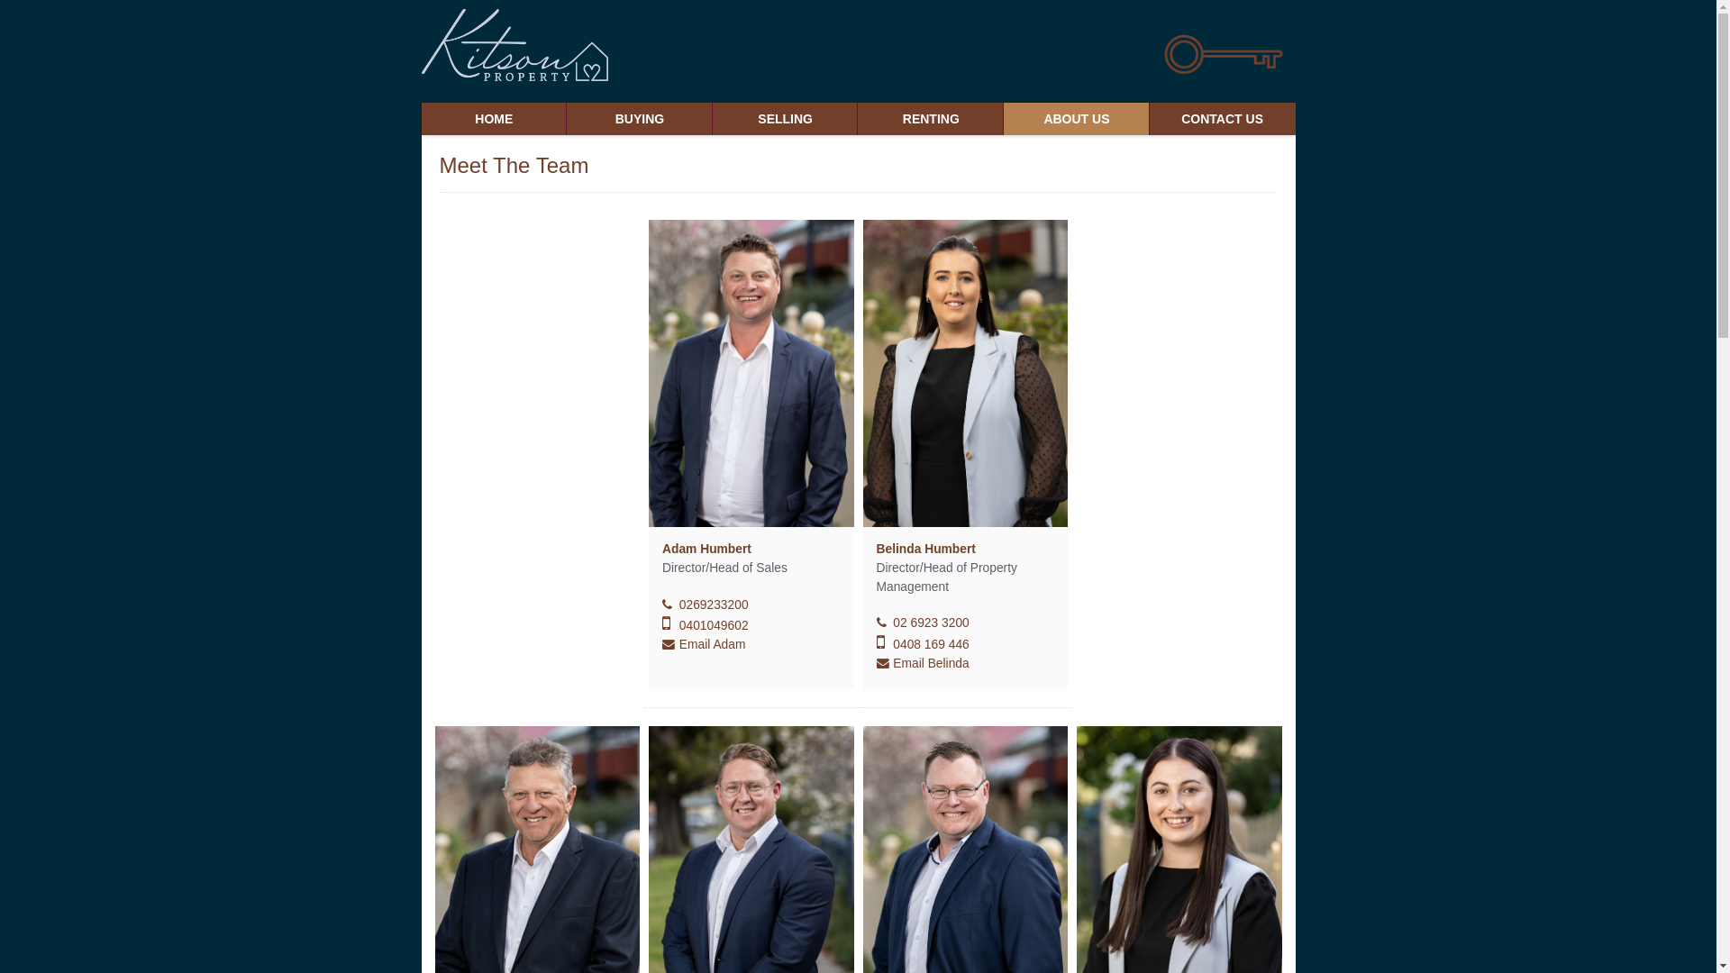  What do you see at coordinates (931, 119) in the screenshot?
I see `RENTING` at bounding box center [931, 119].